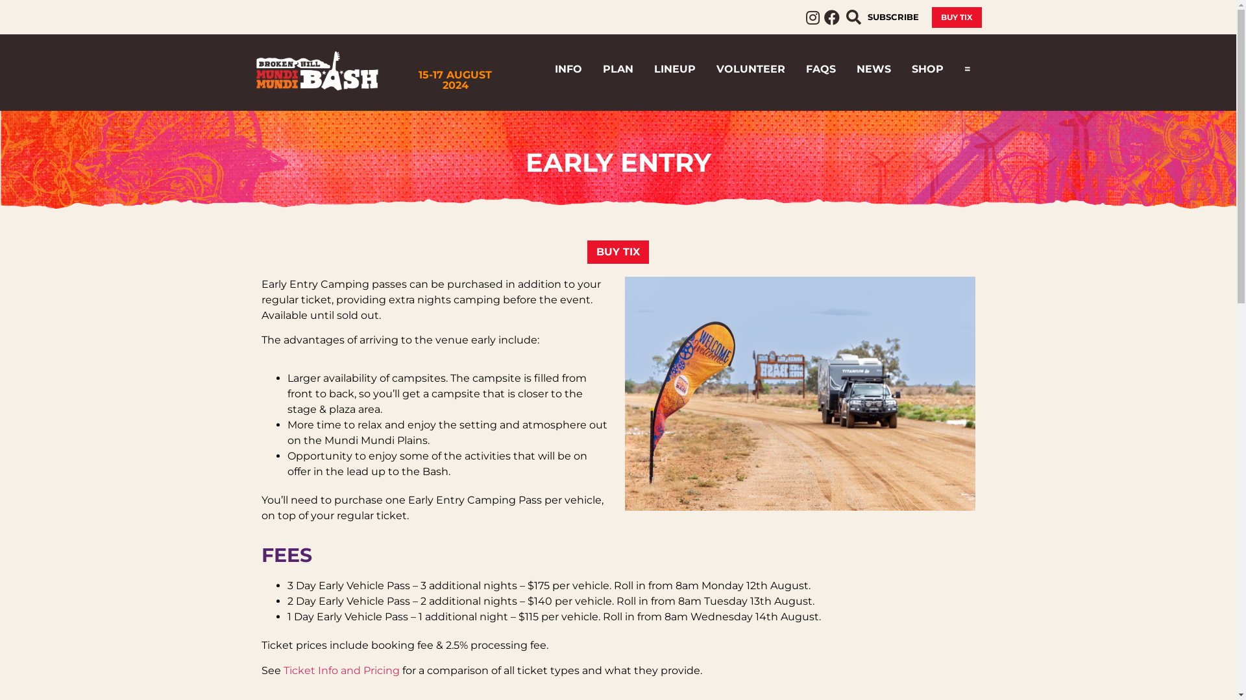 This screenshot has height=700, width=1246. What do you see at coordinates (957, 17) in the screenshot?
I see `BUY TIX` at bounding box center [957, 17].